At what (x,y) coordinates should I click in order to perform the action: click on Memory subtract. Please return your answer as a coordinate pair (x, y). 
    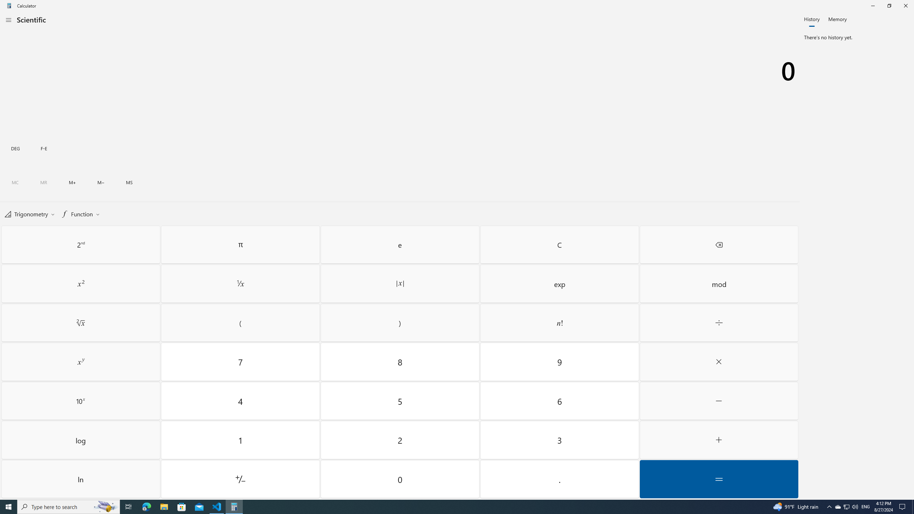
    Looking at the image, I should click on (101, 183).